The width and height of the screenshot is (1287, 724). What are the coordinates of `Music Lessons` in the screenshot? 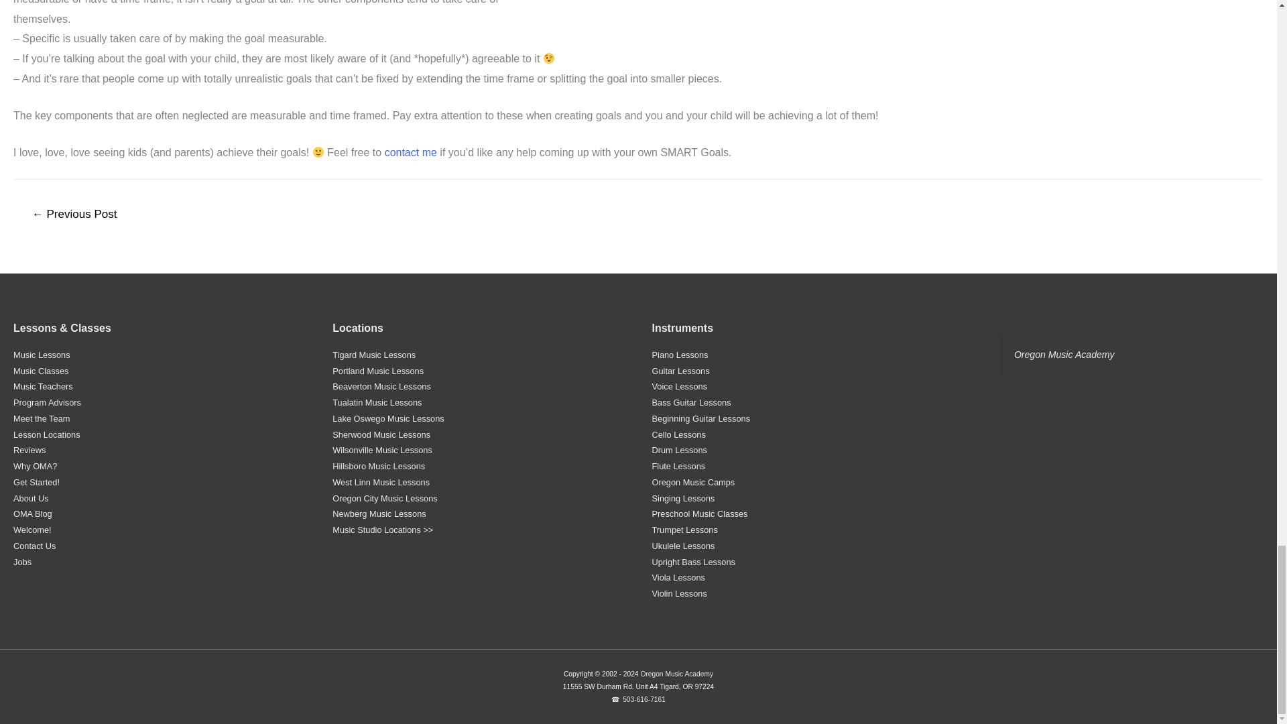 It's located at (42, 354).